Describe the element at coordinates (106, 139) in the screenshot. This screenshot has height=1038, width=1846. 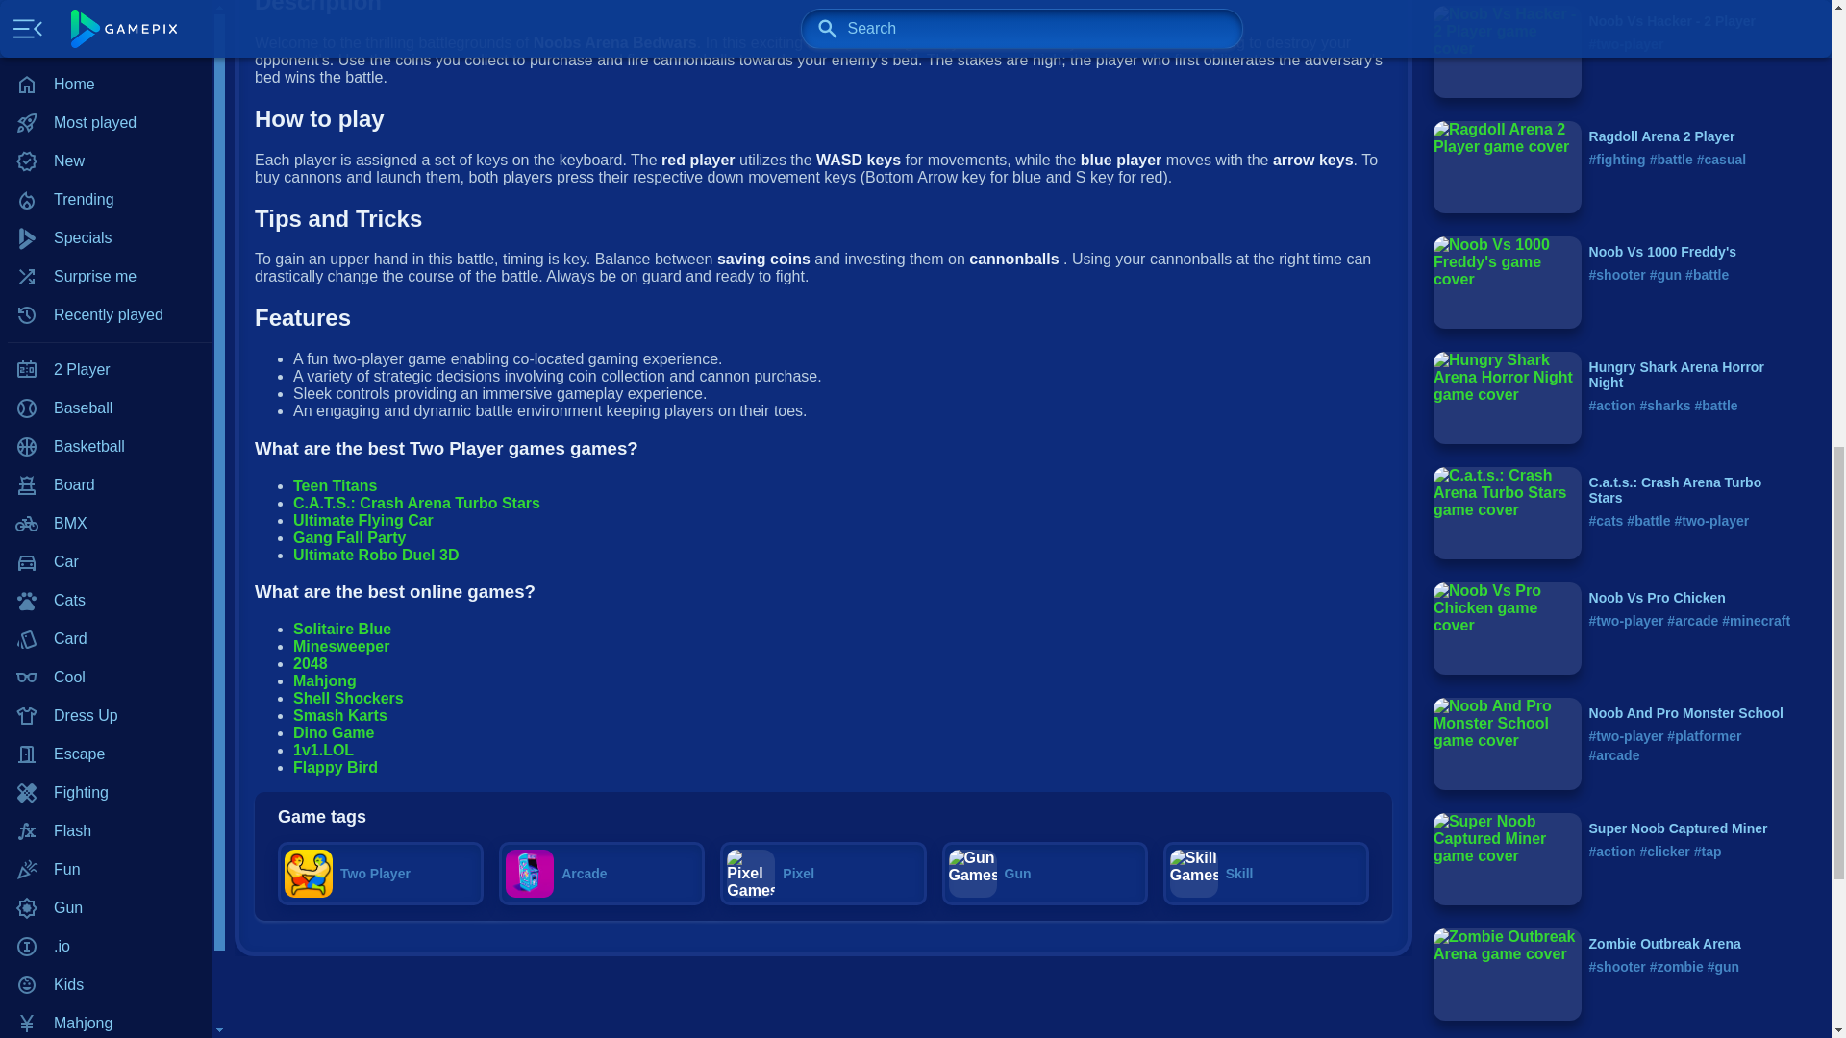
I see `Puzzle` at that location.